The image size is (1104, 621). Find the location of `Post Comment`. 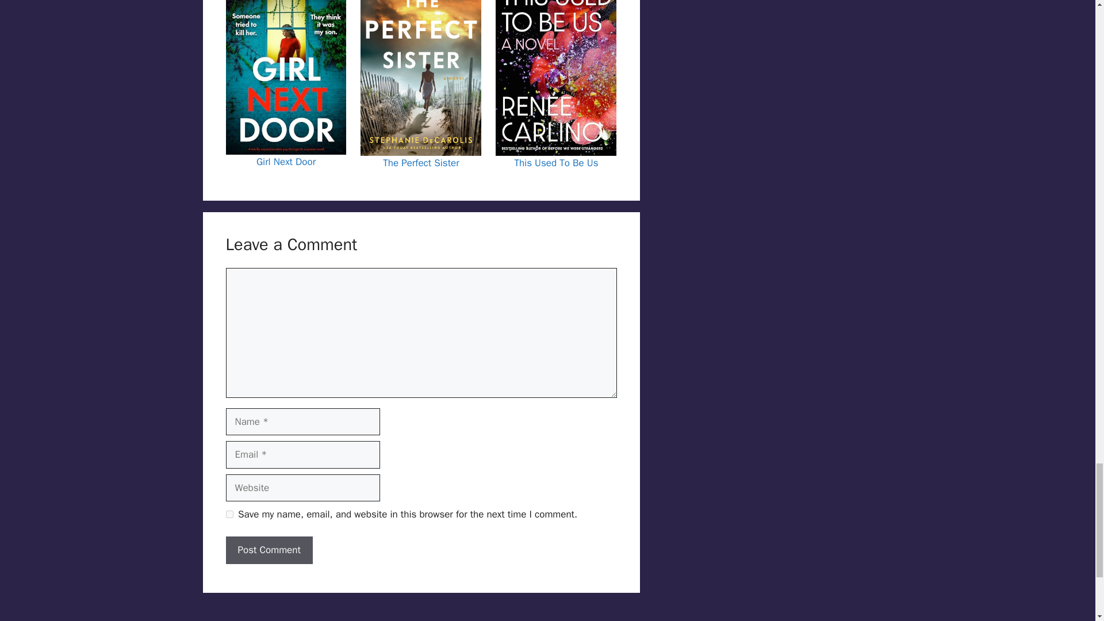

Post Comment is located at coordinates (269, 550).